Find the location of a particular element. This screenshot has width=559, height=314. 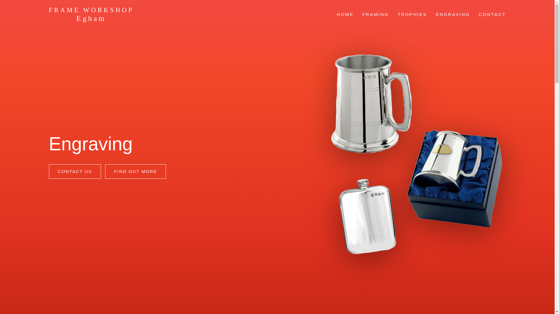

TROPHIES is located at coordinates (412, 14).